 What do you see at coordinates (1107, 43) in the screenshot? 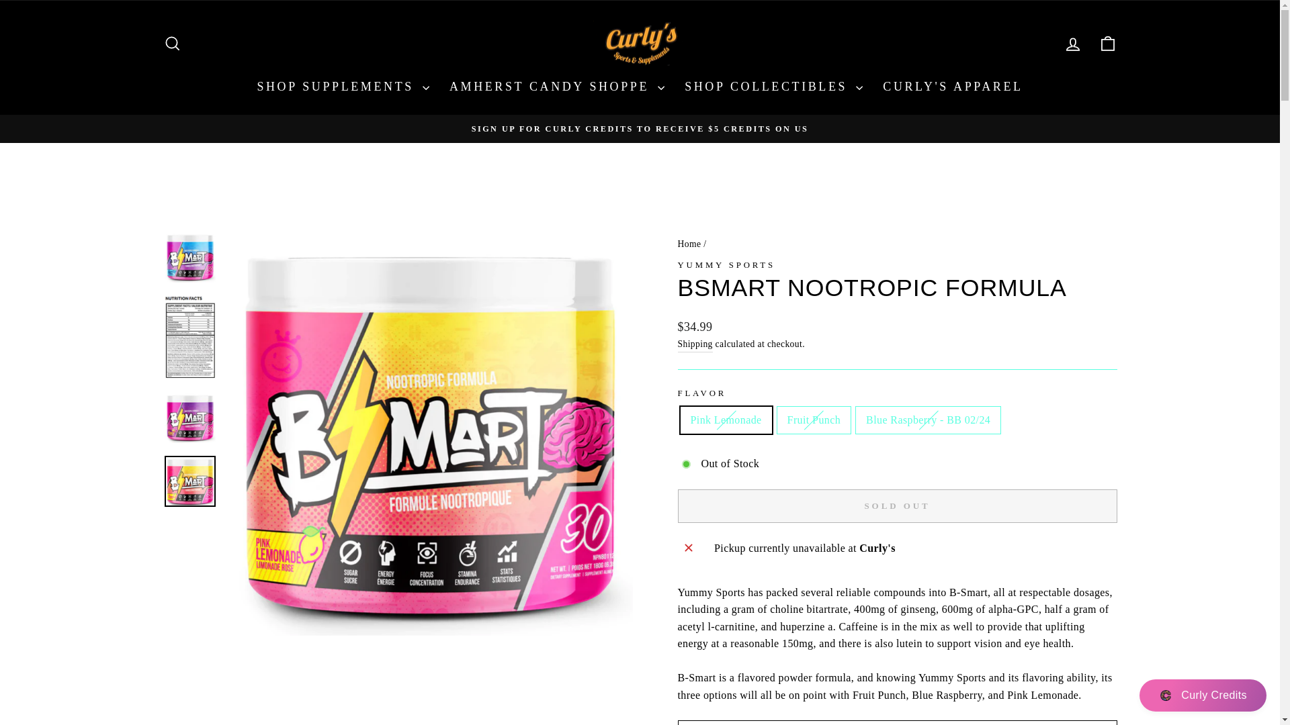
I see `ICON-BAG-MINIMAL` at bounding box center [1107, 43].